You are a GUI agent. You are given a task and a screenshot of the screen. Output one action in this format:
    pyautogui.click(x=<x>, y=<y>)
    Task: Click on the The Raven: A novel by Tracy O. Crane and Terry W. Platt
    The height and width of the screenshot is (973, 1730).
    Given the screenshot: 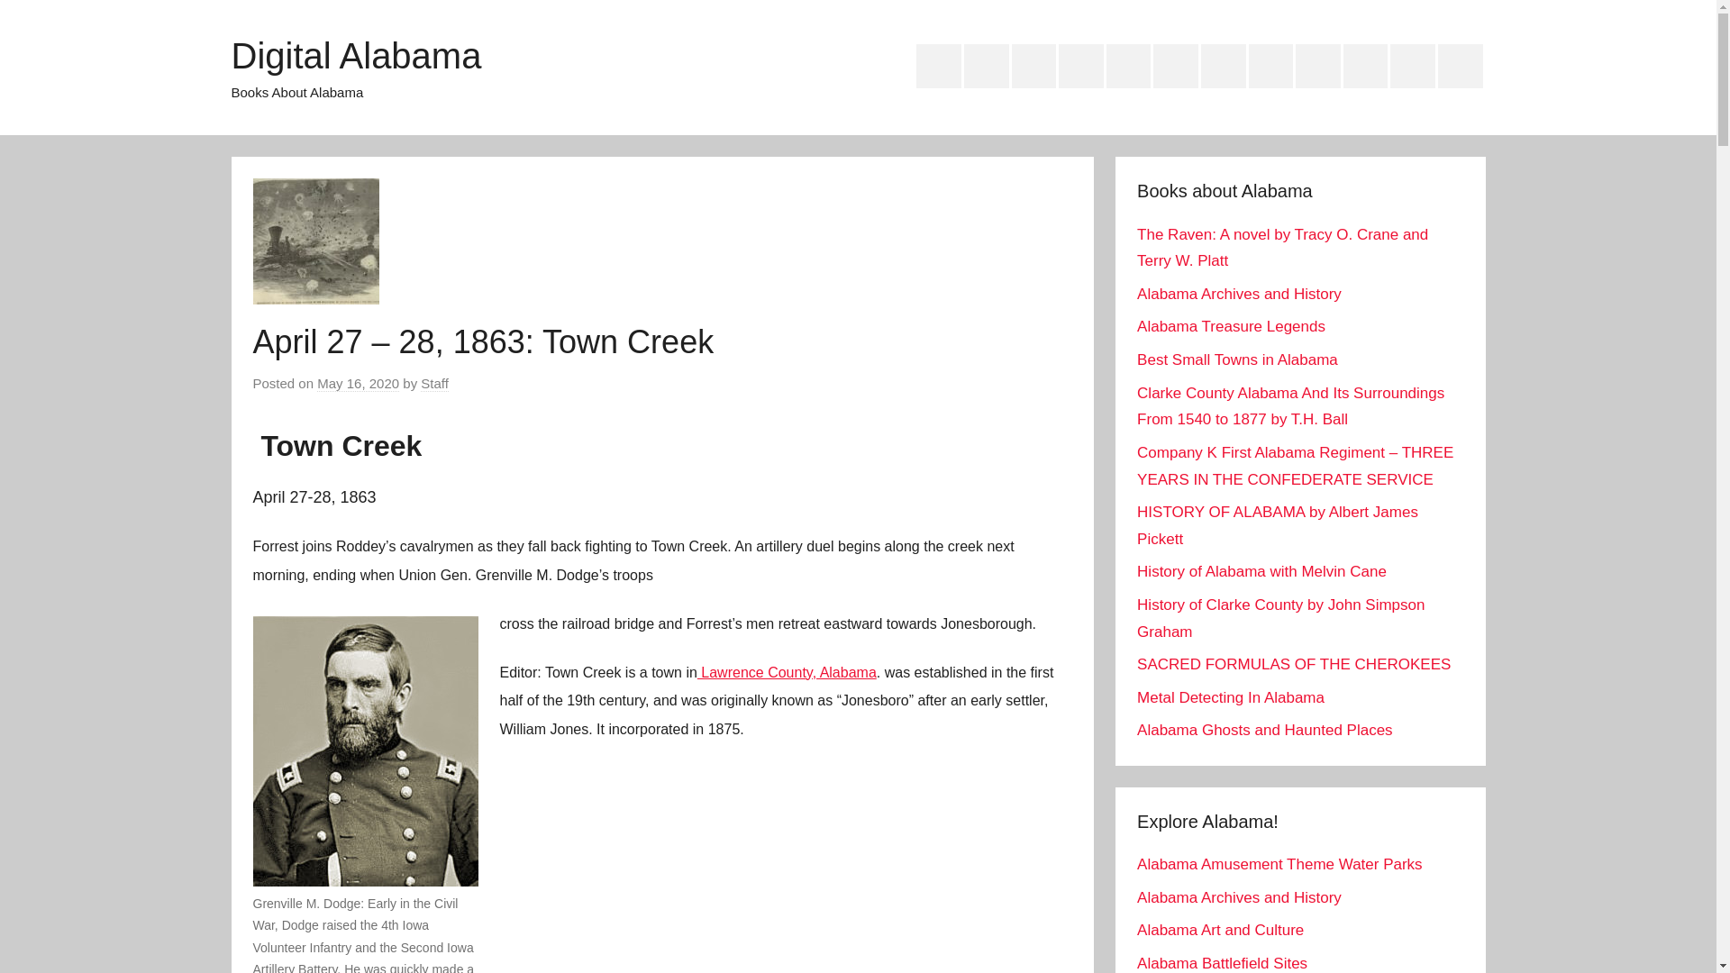 What is the action you would take?
    pyautogui.click(x=939, y=67)
    